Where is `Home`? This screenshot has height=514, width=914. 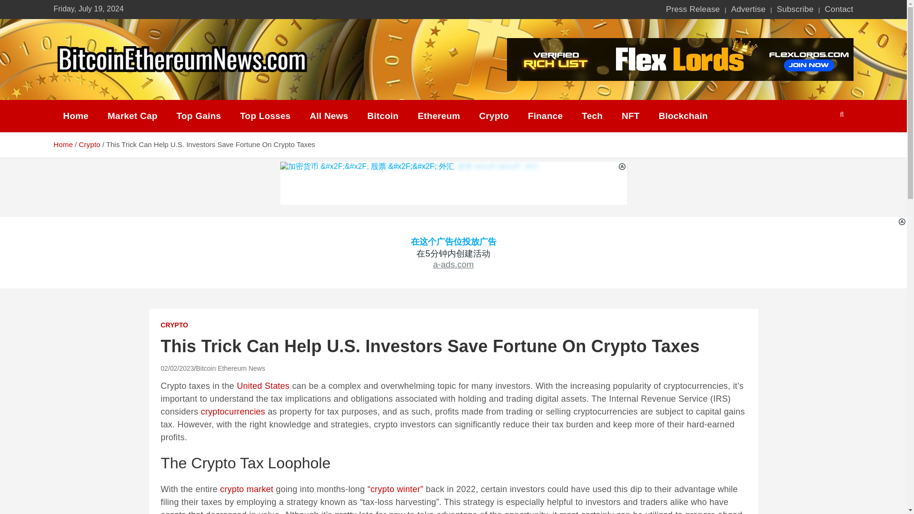 Home is located at coordinates (63, 144).